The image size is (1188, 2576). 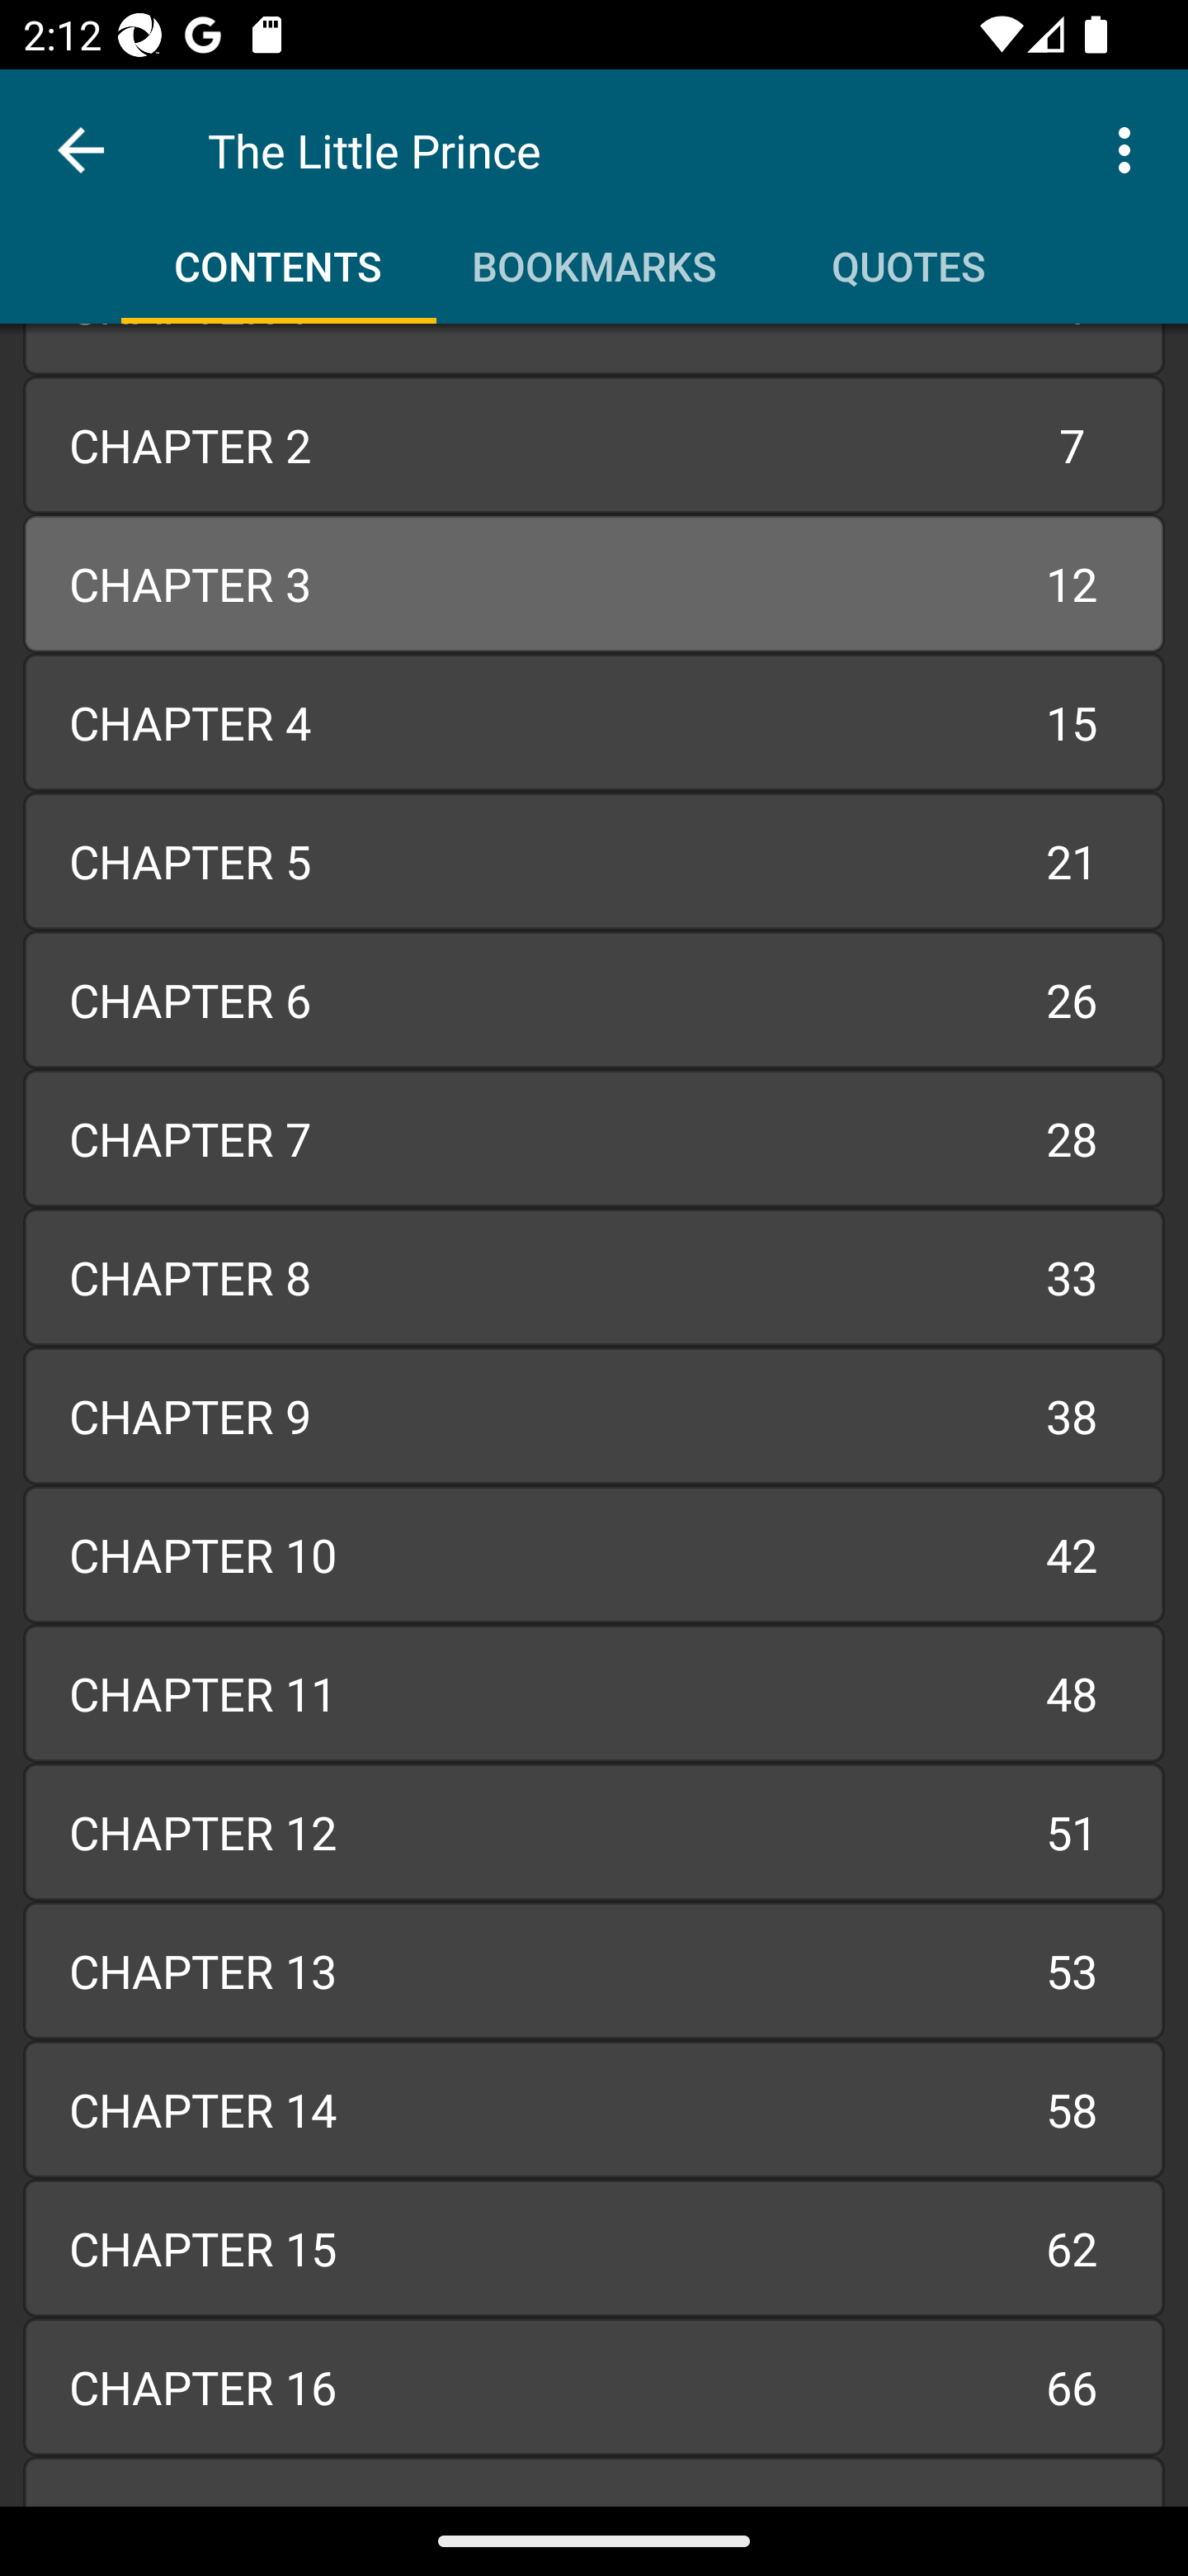 What do you see at coordinates (594, 2110) in the screenshot?
I see `CHAPTER 14 58` at bounding box center [594, 2110].